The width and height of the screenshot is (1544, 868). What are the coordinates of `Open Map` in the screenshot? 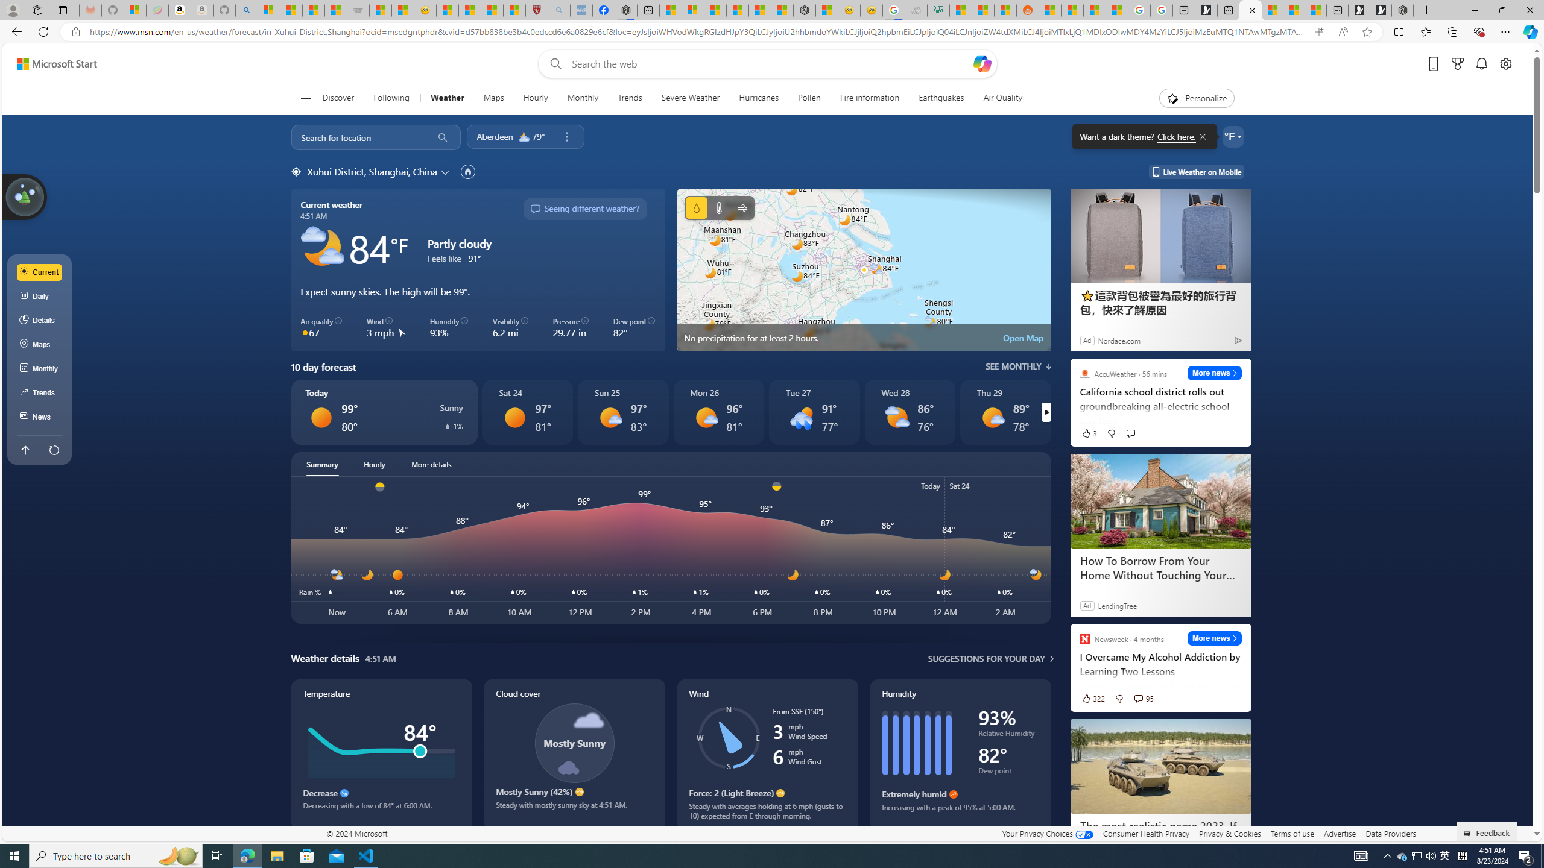 It's located at (1024, 338).